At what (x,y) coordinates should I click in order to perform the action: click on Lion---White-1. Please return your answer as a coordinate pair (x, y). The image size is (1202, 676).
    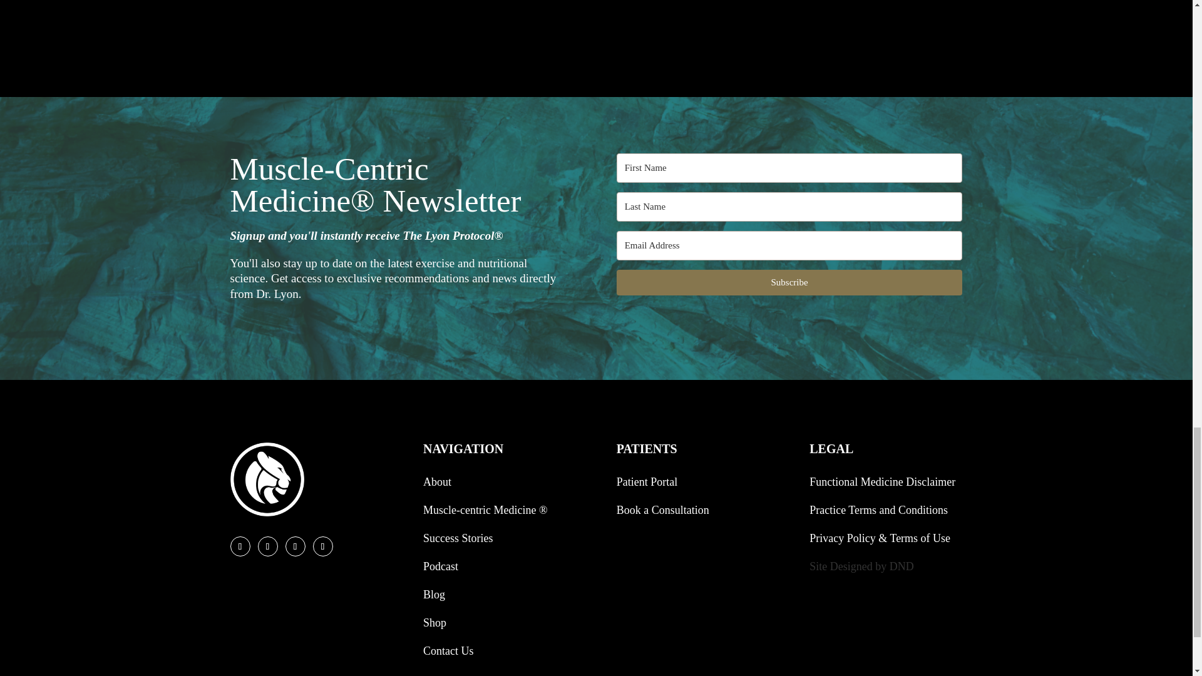
    Looking at the image, I should click on (267, 479).